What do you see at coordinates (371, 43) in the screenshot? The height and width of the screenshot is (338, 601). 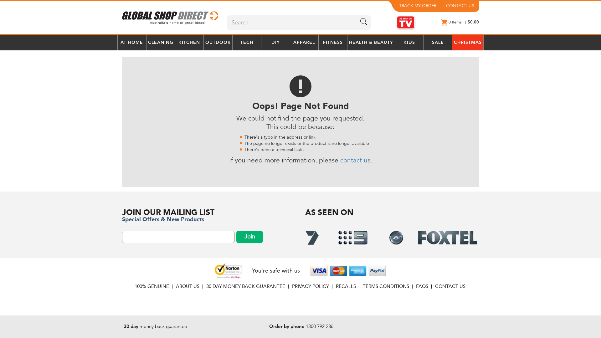 I see `HEALTH & BEAUTY` at bounding box center [371, 43].